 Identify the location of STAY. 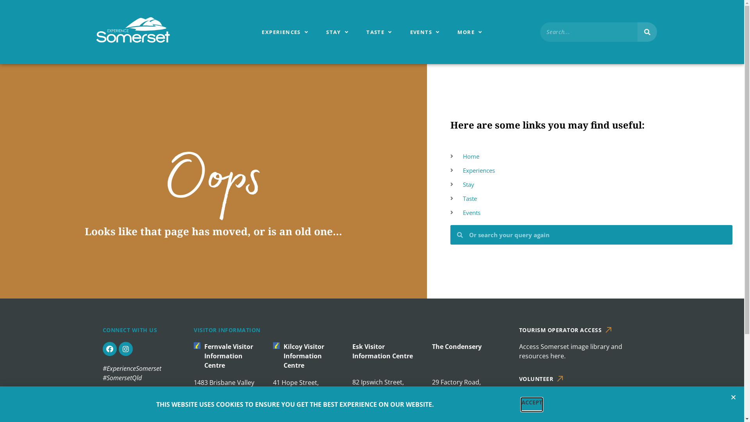
(337, 32).